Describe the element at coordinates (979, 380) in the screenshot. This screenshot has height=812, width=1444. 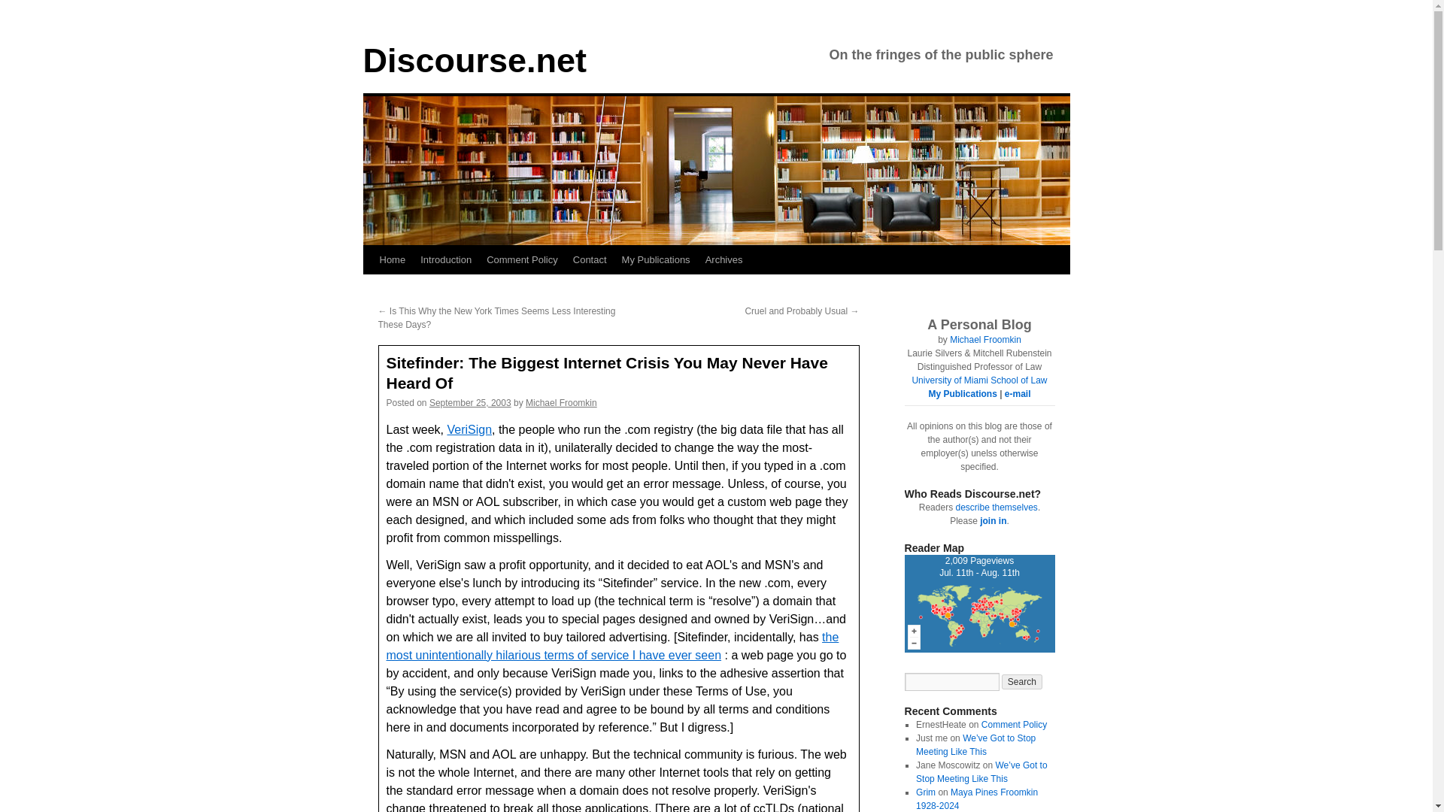
I see `Where I work` at that location.